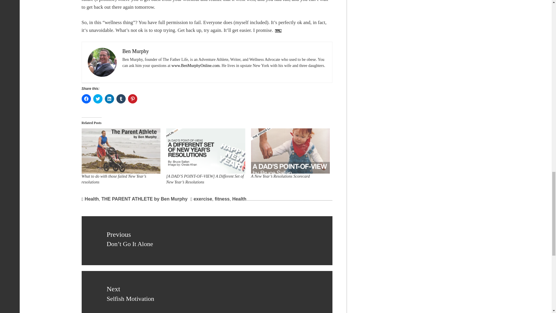 The image size is (556, 313). Describe the element at coordinates (109, 99) in the screenshot. I see `Click to share on LinkedIn` at that location.